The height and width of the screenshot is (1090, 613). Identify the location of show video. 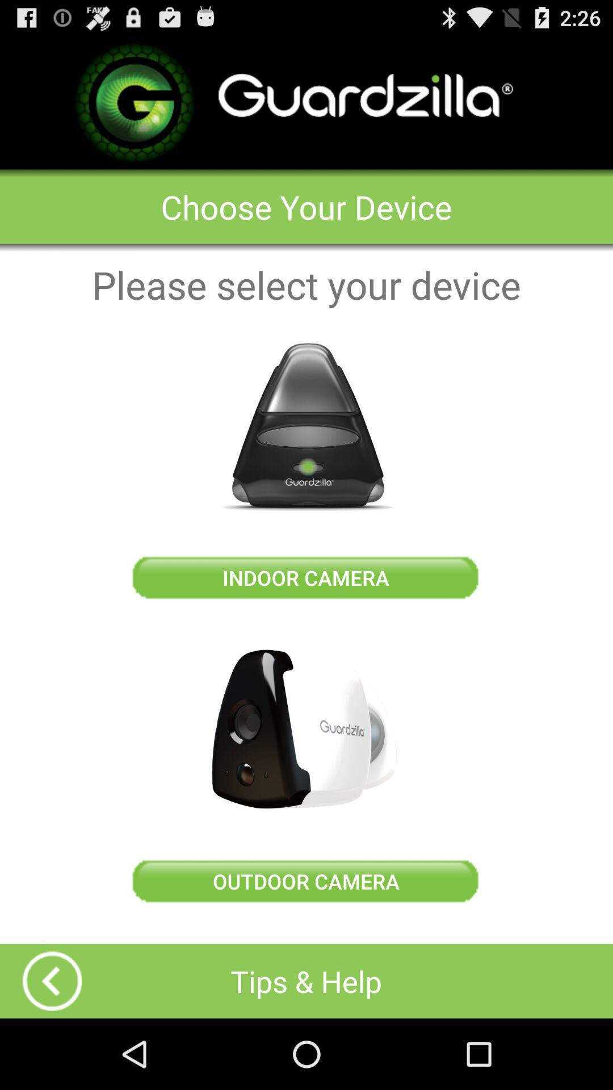
(52, 981).